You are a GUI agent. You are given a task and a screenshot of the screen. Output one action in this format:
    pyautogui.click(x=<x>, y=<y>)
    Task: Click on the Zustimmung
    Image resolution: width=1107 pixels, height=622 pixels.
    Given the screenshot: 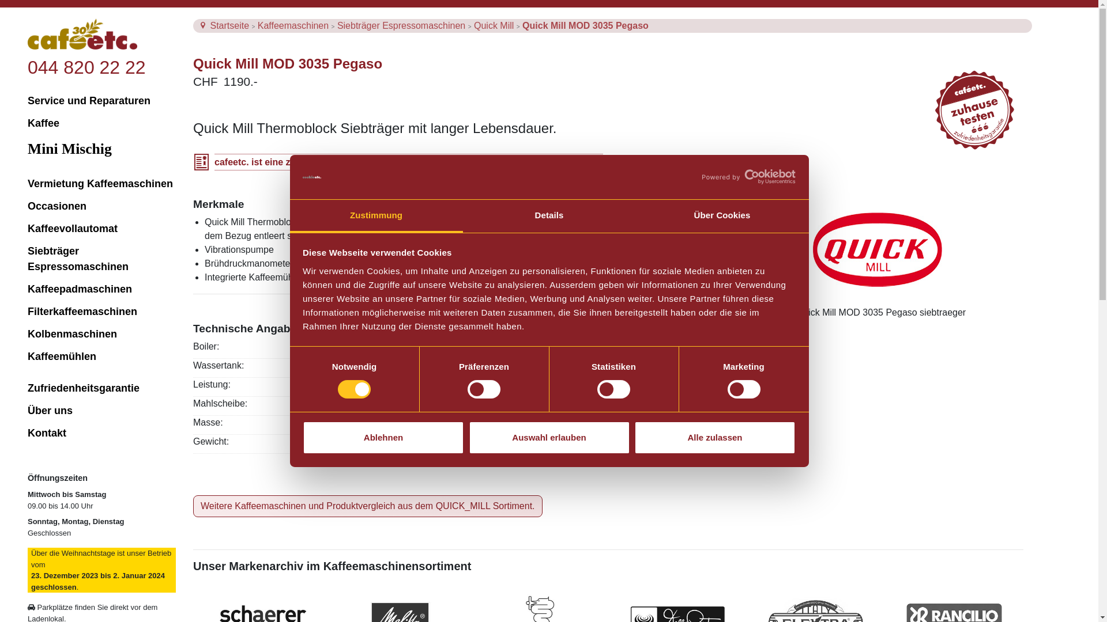 What is the action you would take?
    pyautogui.click(x=376, y=217)
    